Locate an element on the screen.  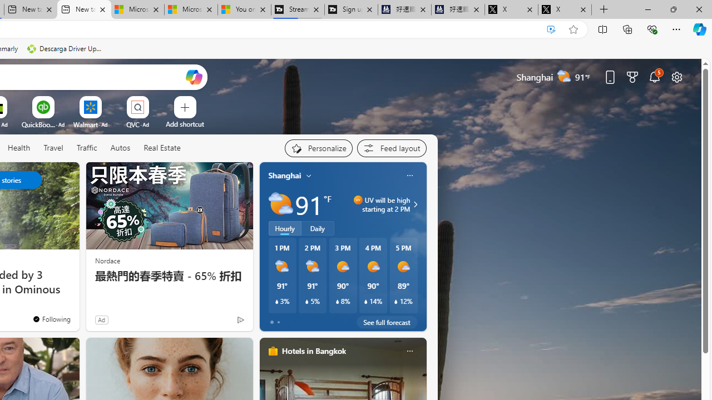
Enhance video is located at coordinates (551, 29).